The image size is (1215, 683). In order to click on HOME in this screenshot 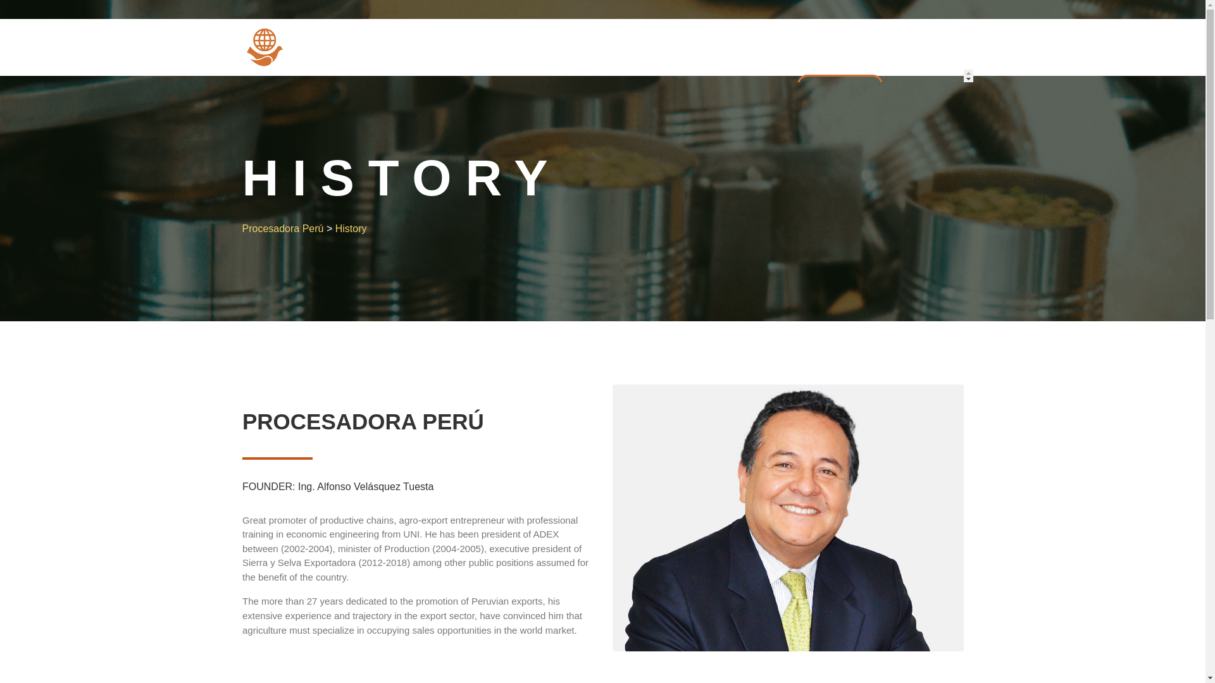, I will do `click(416, 99)`.